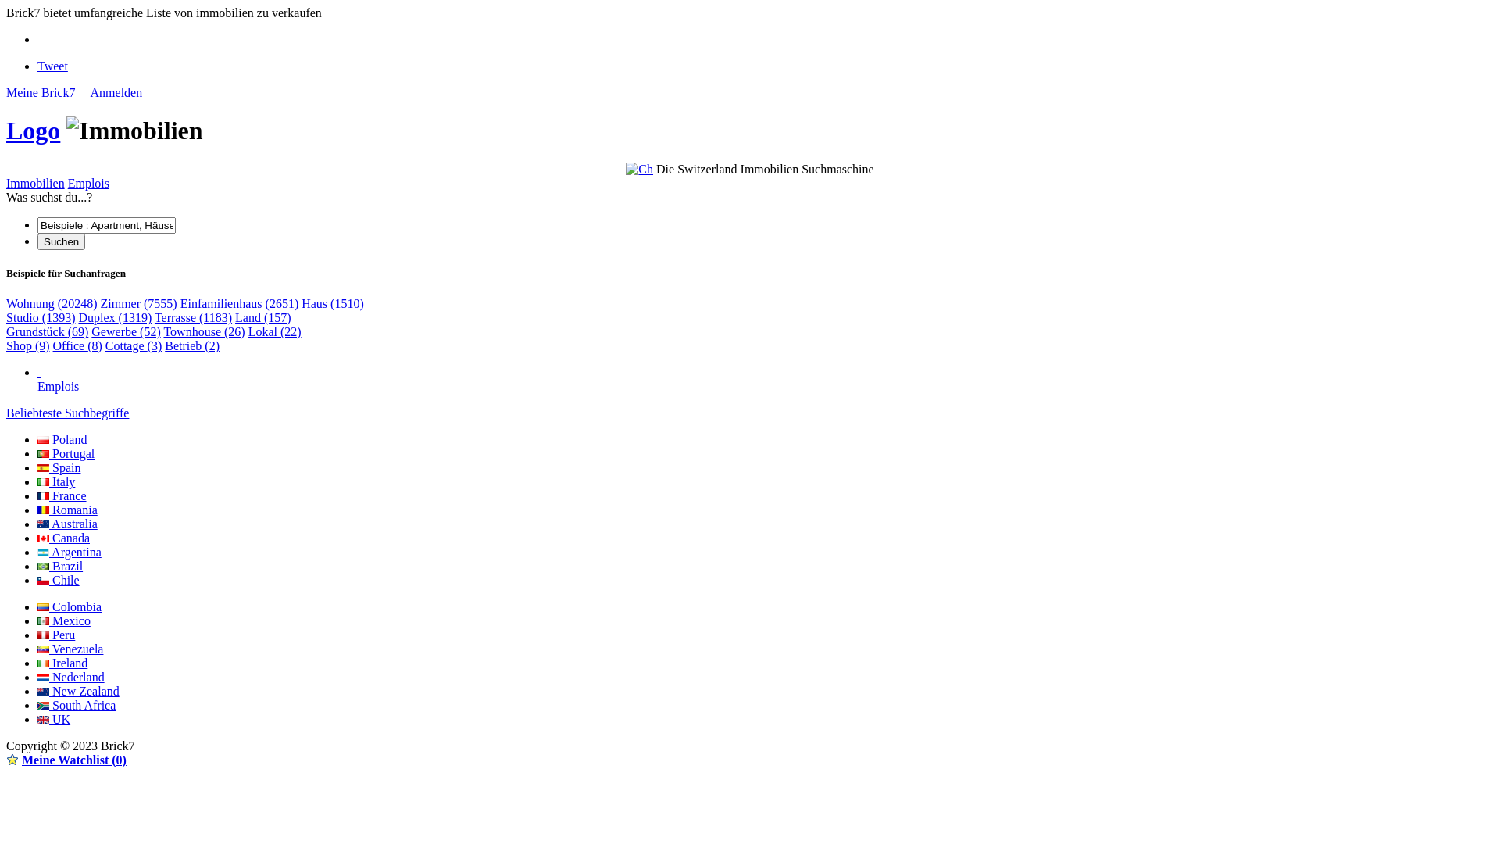 The image size is (1500, 844). What do you see at coordinates (52, 303) in the screenshot?
I see `Wohnung (20248)` at bounding box center [52, 303].